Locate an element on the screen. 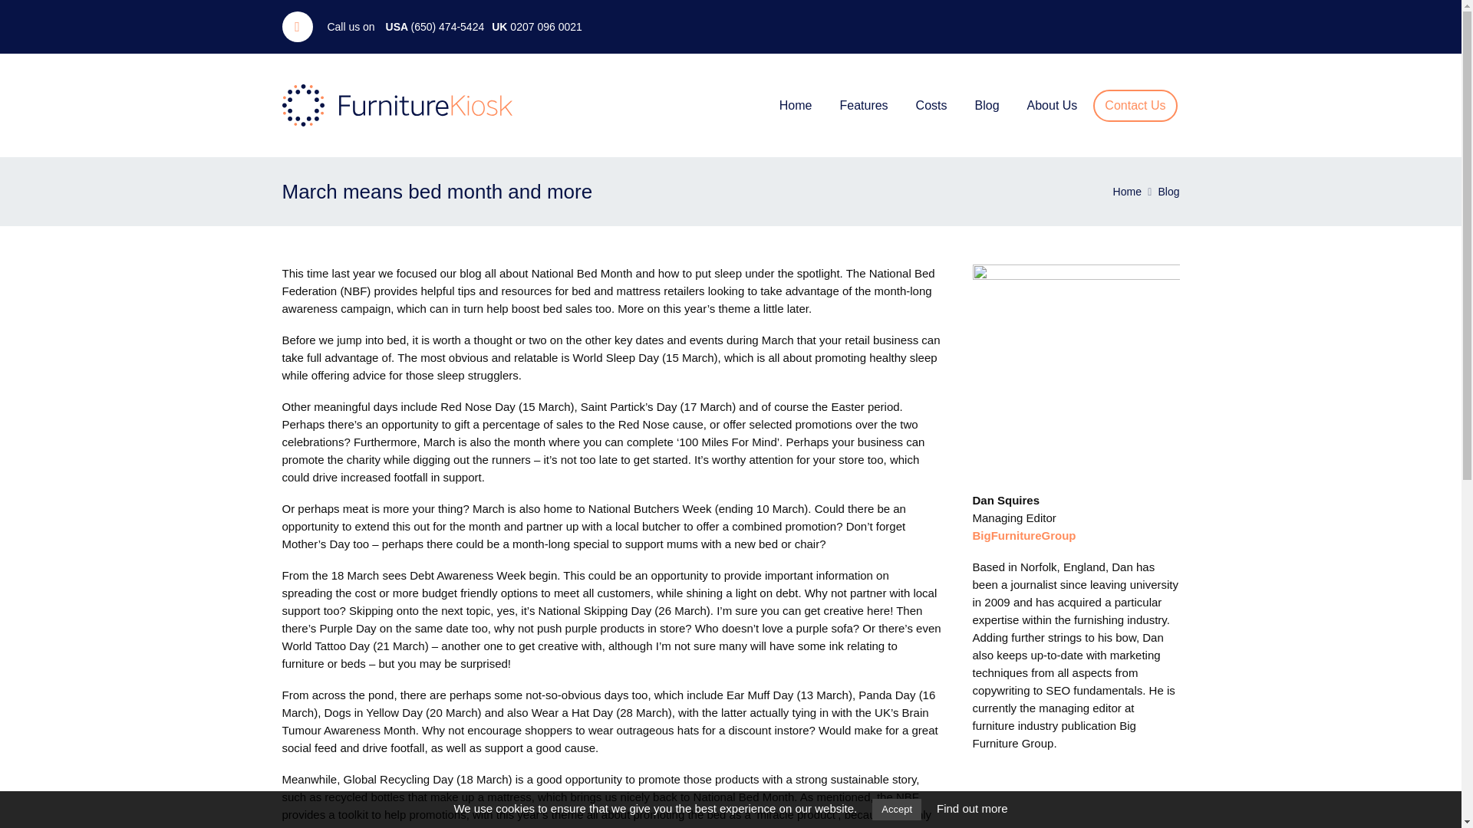  BigFurnitureGroup is located at coordinates (1024, 535).